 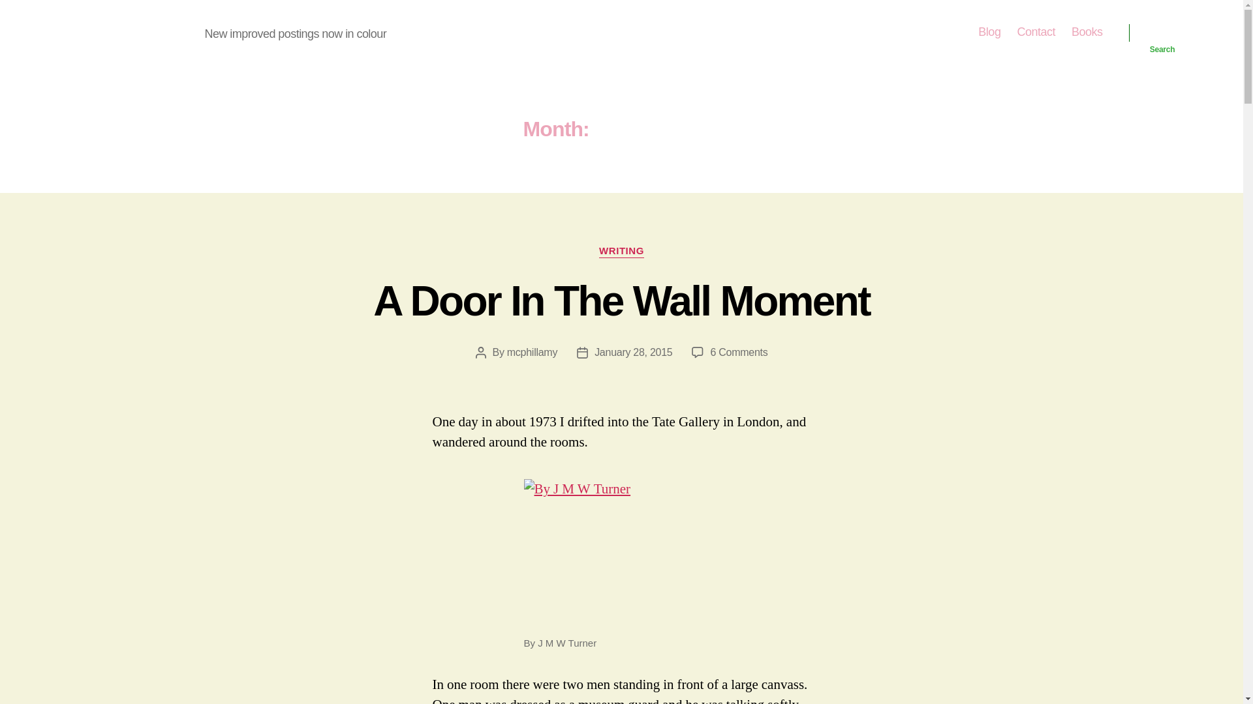 What do you see at coordinates (1035, 32) in the screenshot?
I see `Contact` at bounding box center [1035, 32].